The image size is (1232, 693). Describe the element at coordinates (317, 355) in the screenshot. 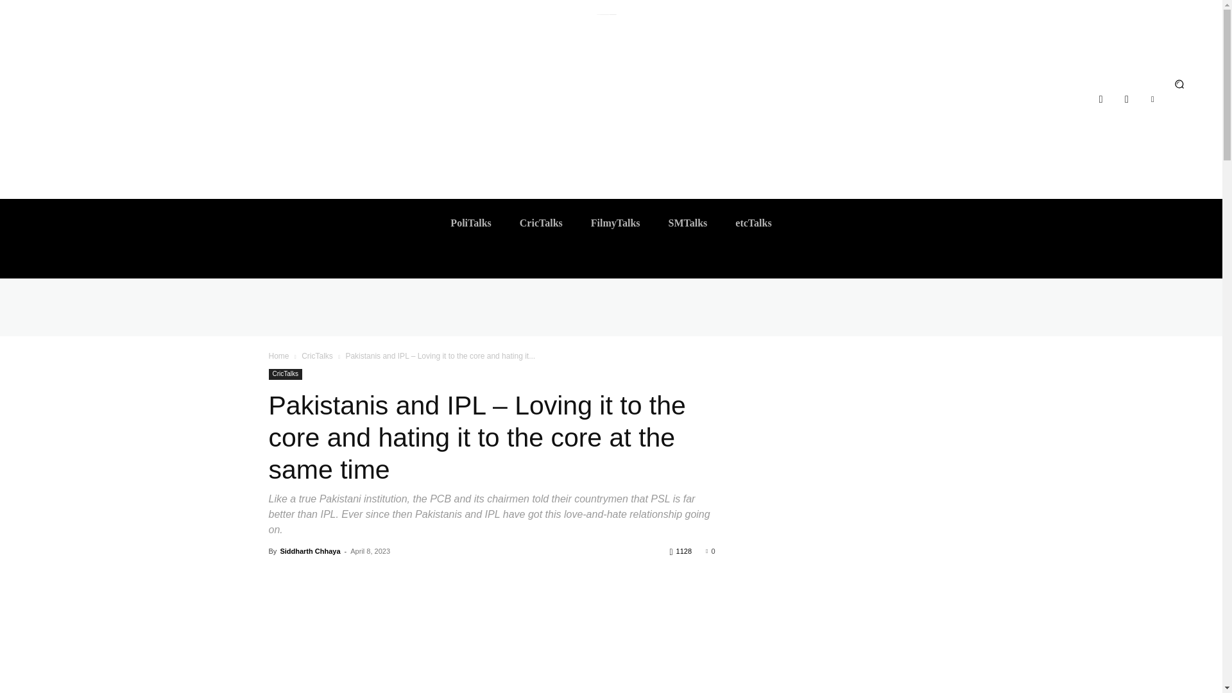

I see `CricTalks` at that location.